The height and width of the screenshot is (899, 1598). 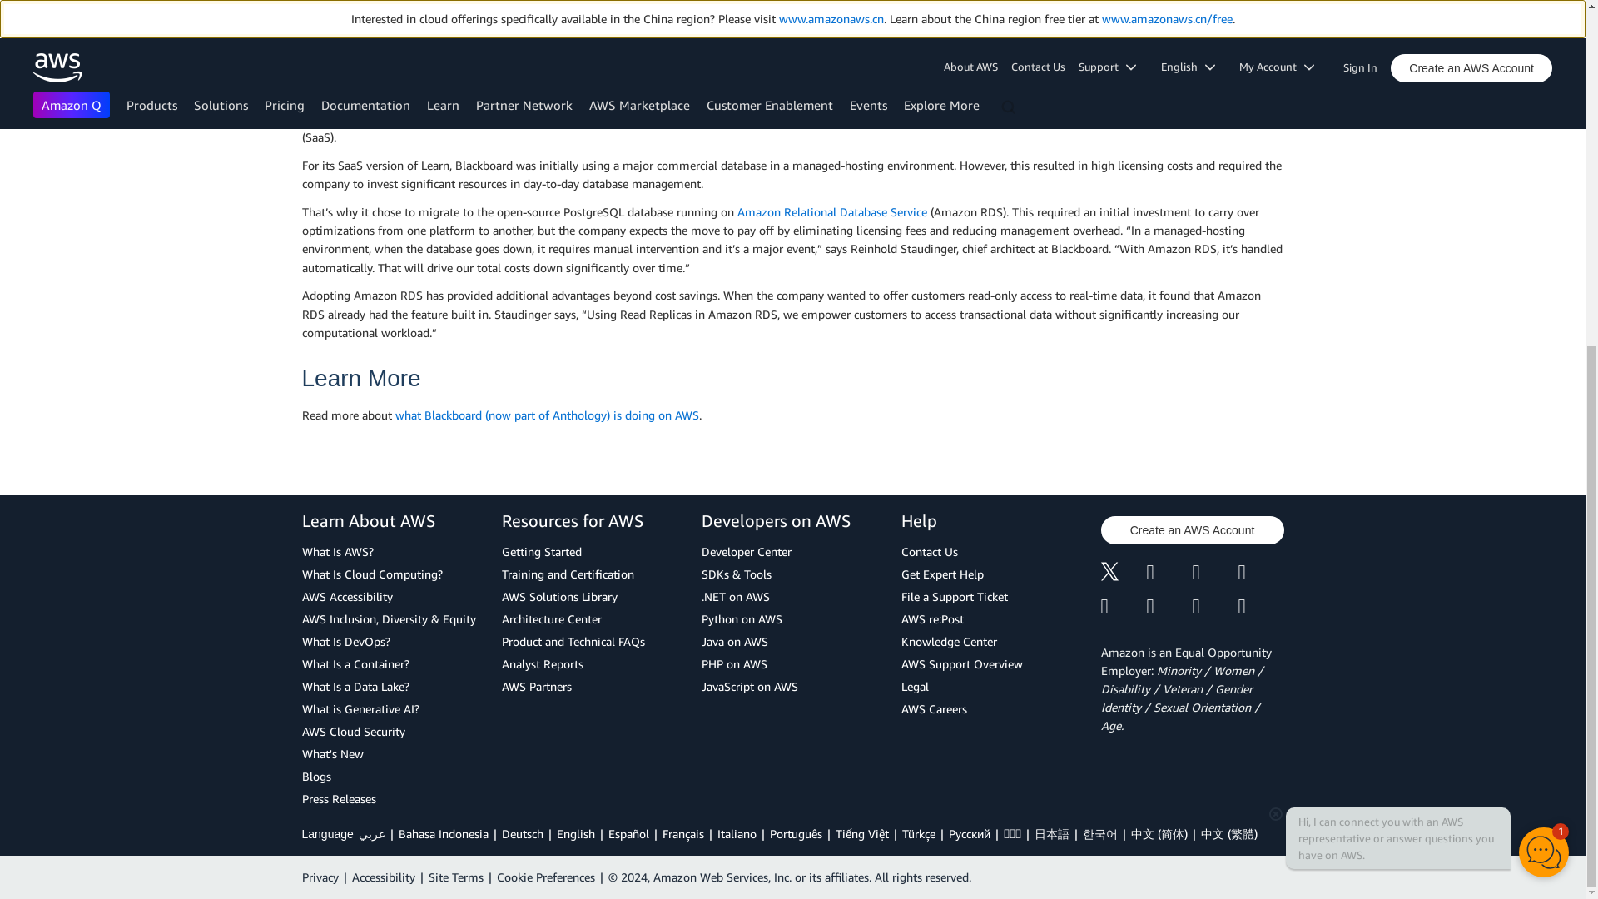 I want to click on Press Releases, so click(x=393, y=799).